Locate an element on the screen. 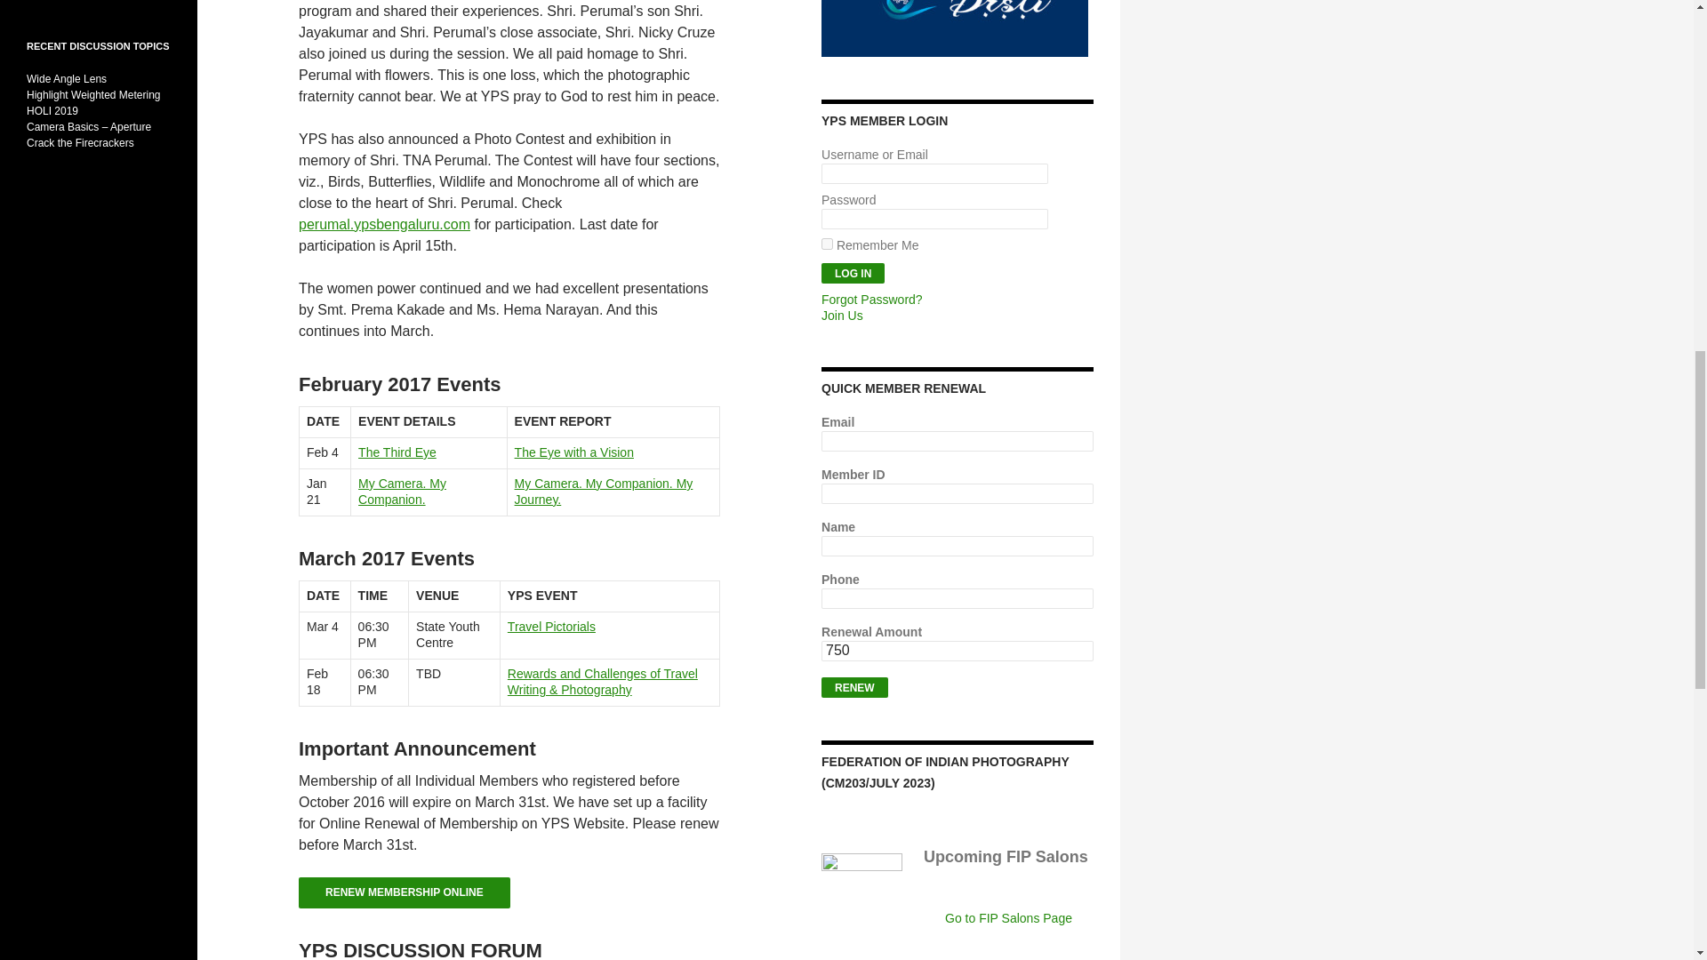 The height and width of the screenshot is (960, 1707). on is located at coordinates (827, 244).